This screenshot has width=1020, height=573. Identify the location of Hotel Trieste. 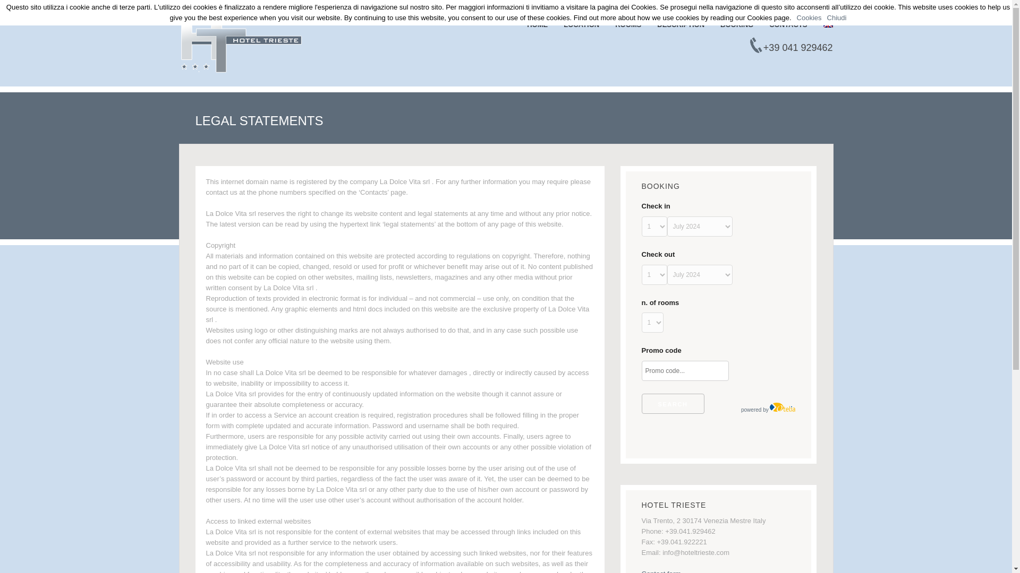
(241, 44).